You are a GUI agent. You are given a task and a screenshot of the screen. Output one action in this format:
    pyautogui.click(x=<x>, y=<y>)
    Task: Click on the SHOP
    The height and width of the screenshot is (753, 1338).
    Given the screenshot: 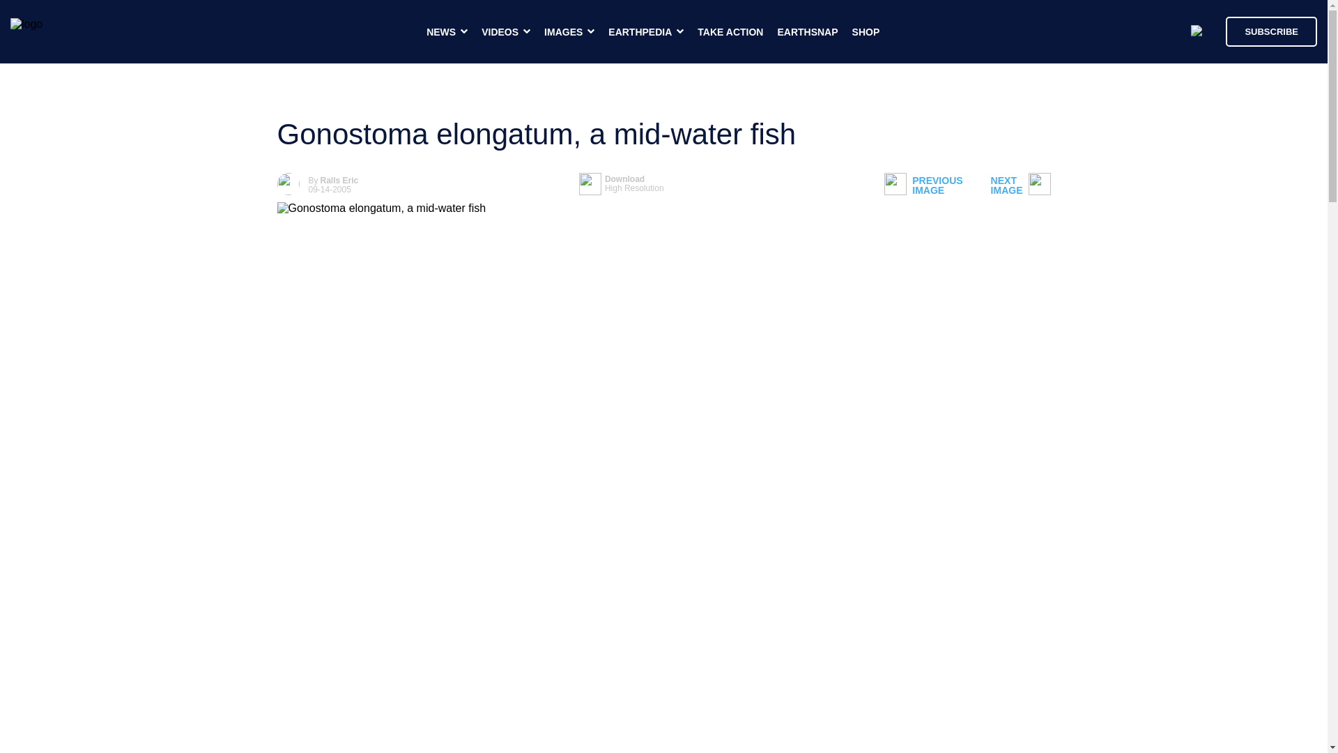 What is the action you would take?
    pyautogui.click(x=622, y=184)
    